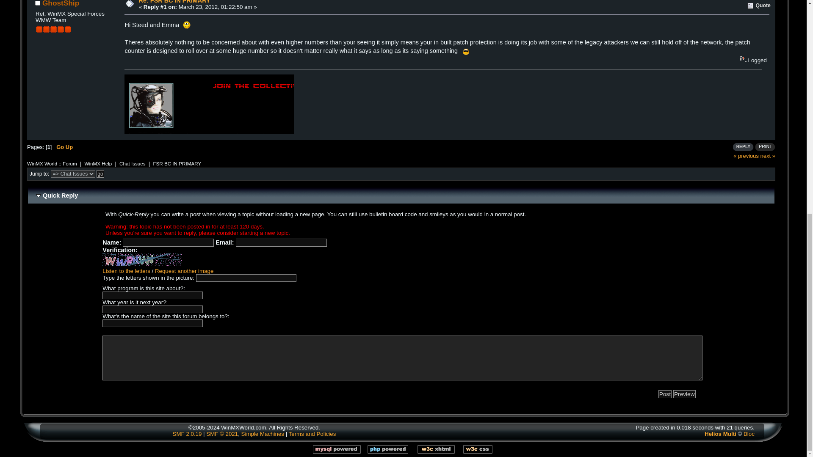  What do you see at coordinates (759, 6) in the screenshot?
I see `Quote` at bounding box center [759, 6].